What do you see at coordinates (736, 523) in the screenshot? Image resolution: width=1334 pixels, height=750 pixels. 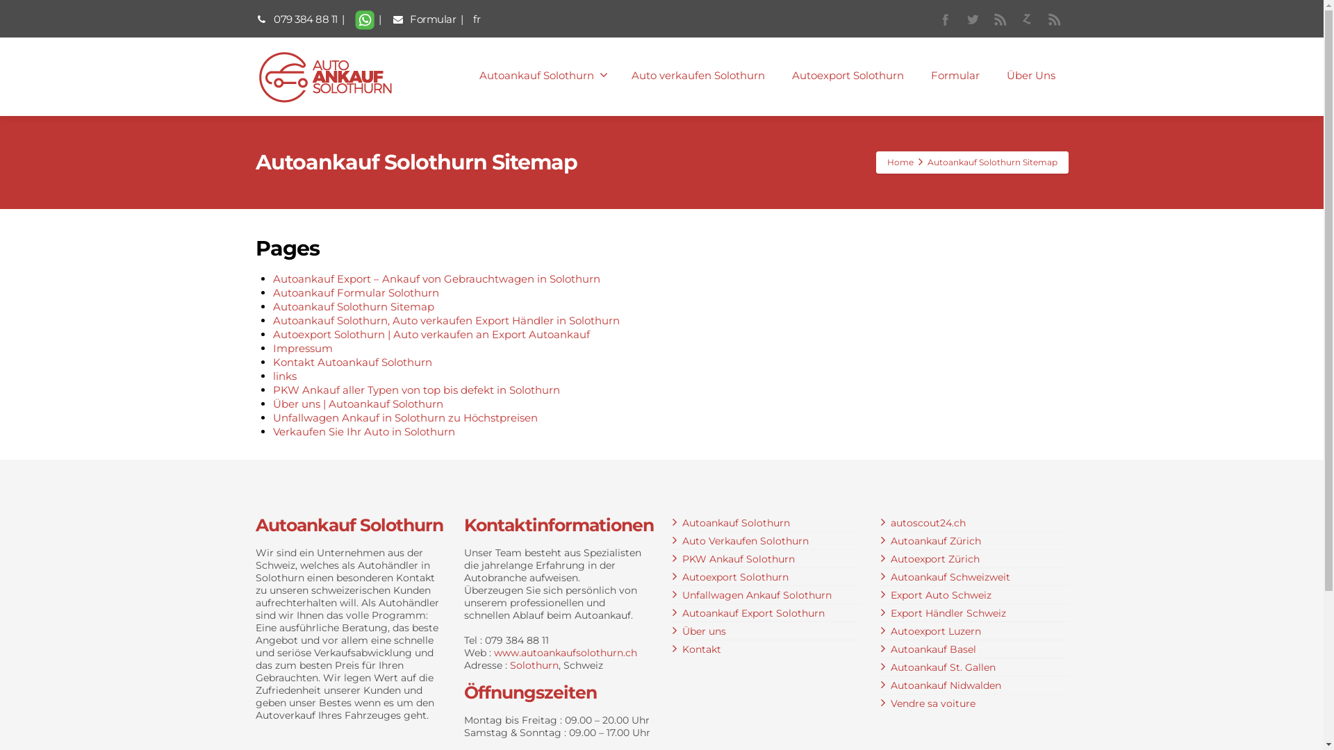 I see `Autoankauf Solothurn` at bounding box center [736, 523].